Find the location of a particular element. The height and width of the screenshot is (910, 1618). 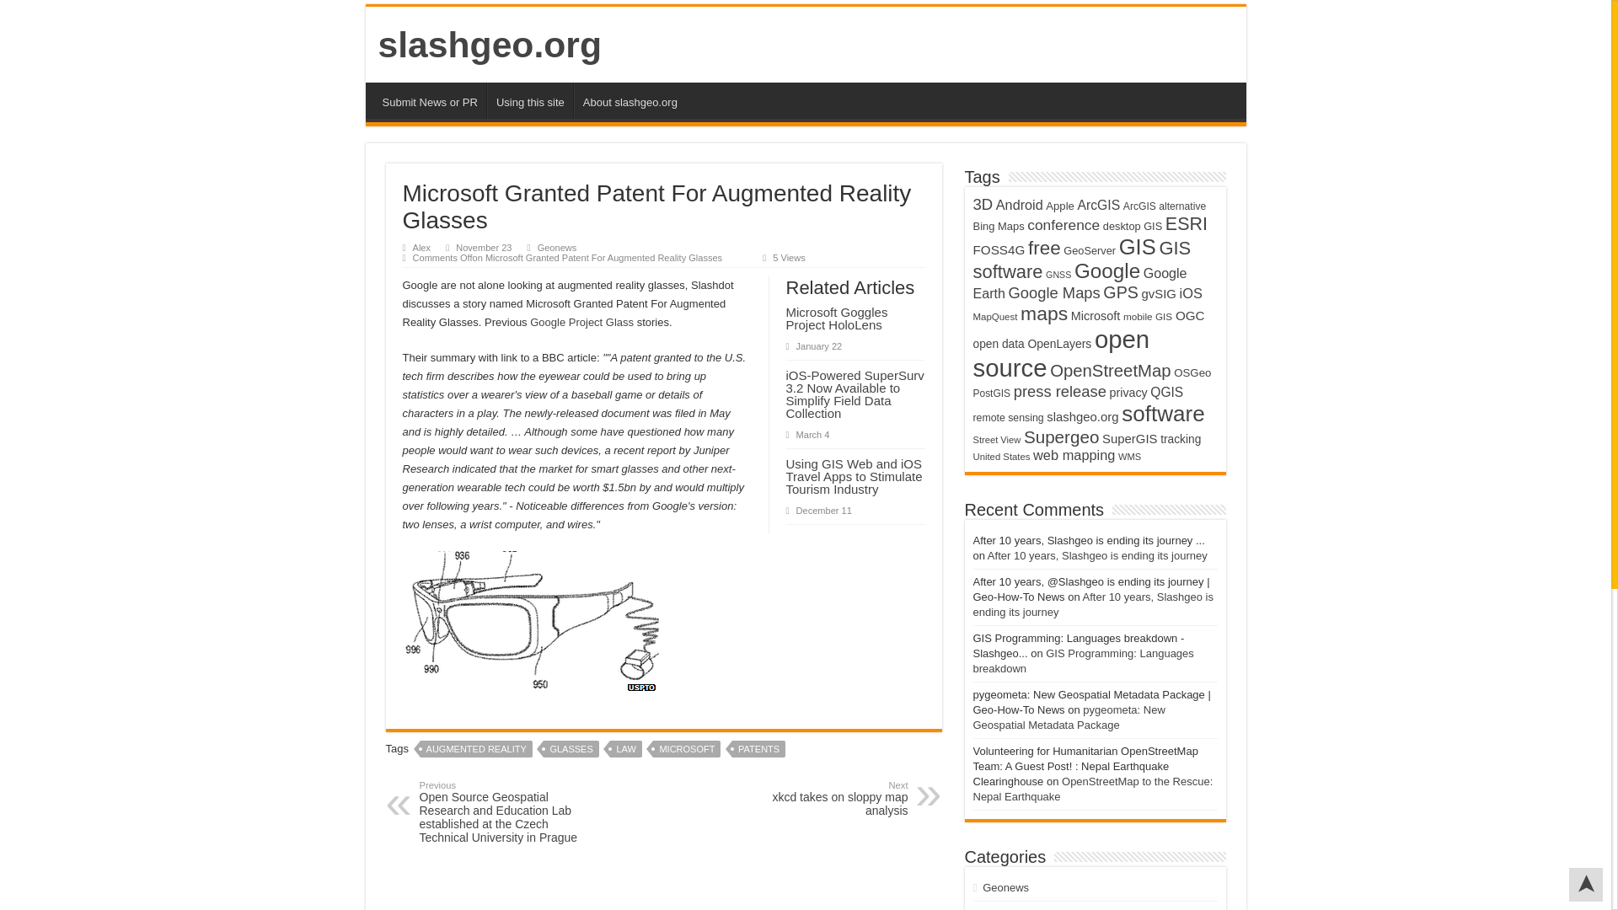

About slashgeo.org is located at coordinates (630, 100).